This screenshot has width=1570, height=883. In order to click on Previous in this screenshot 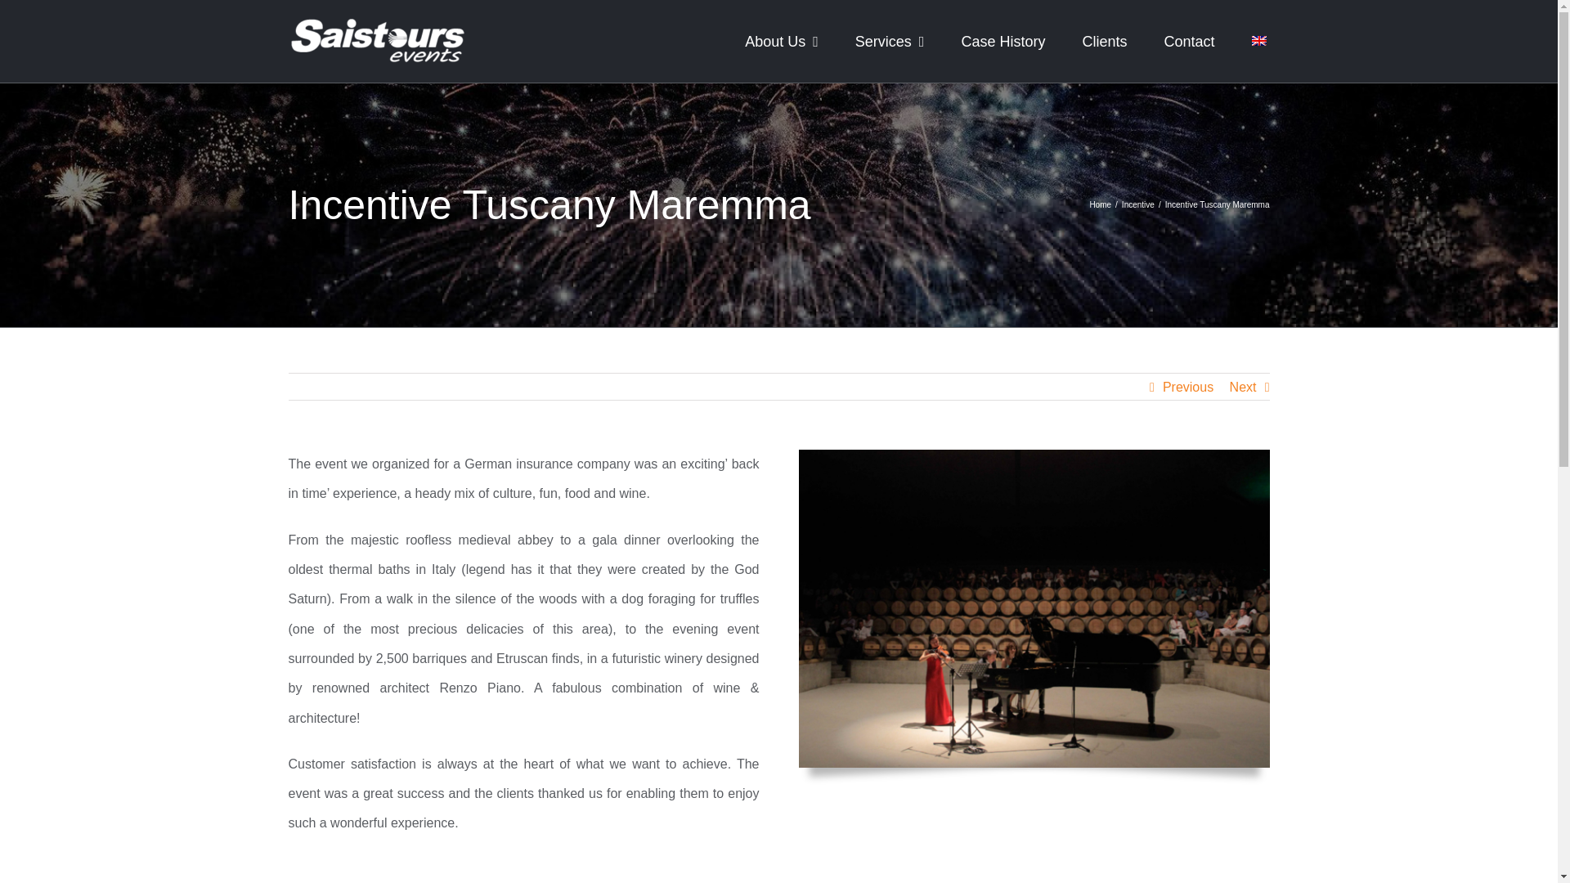, I will do `click(1188, 388)`.